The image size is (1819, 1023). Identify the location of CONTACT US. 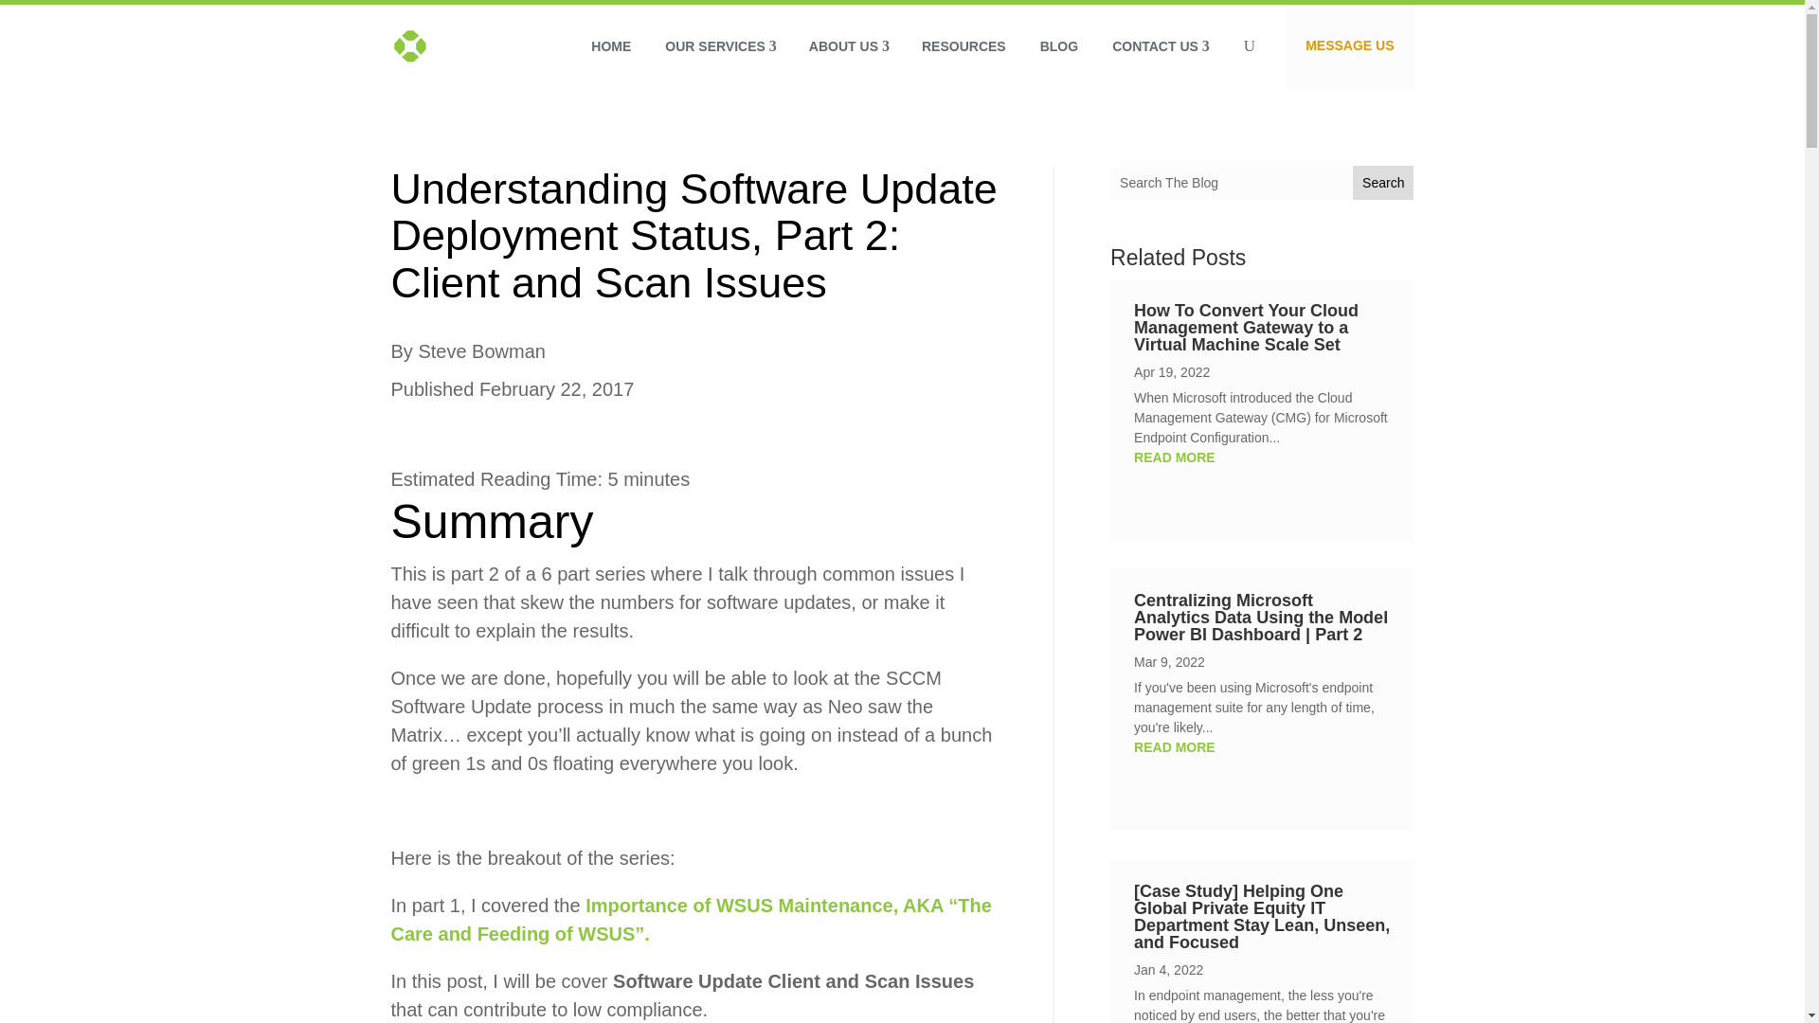
(1160, 45).